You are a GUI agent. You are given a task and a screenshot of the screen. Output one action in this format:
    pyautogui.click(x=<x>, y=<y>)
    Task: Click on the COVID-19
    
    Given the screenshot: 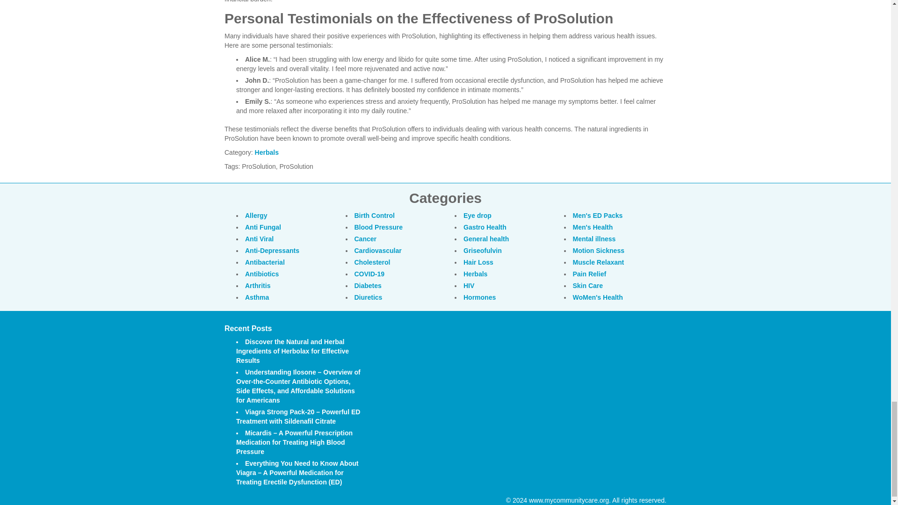 What is the action you would take?
    pyautogui.click(x=369, y=274)
    